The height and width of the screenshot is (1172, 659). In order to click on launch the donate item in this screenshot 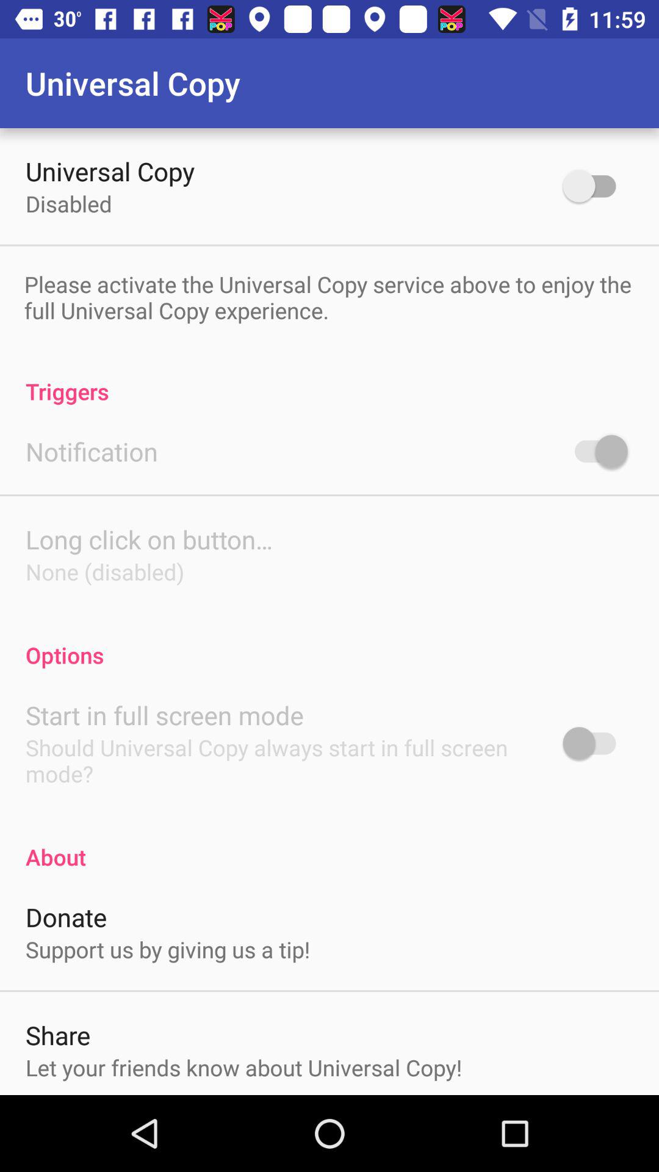, I will do `click(66, 917)`.